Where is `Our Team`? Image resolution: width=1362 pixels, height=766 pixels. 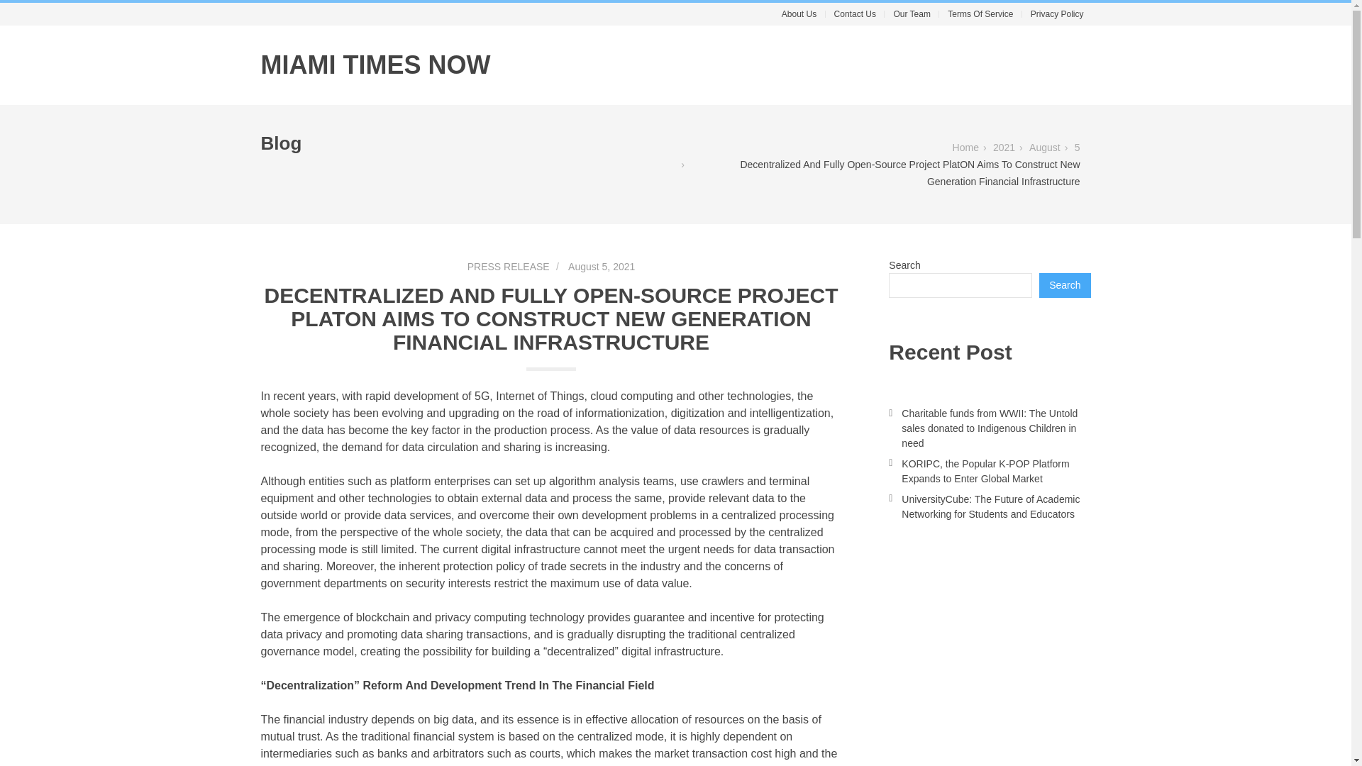 Our Team is located at coordinates (911, 14).